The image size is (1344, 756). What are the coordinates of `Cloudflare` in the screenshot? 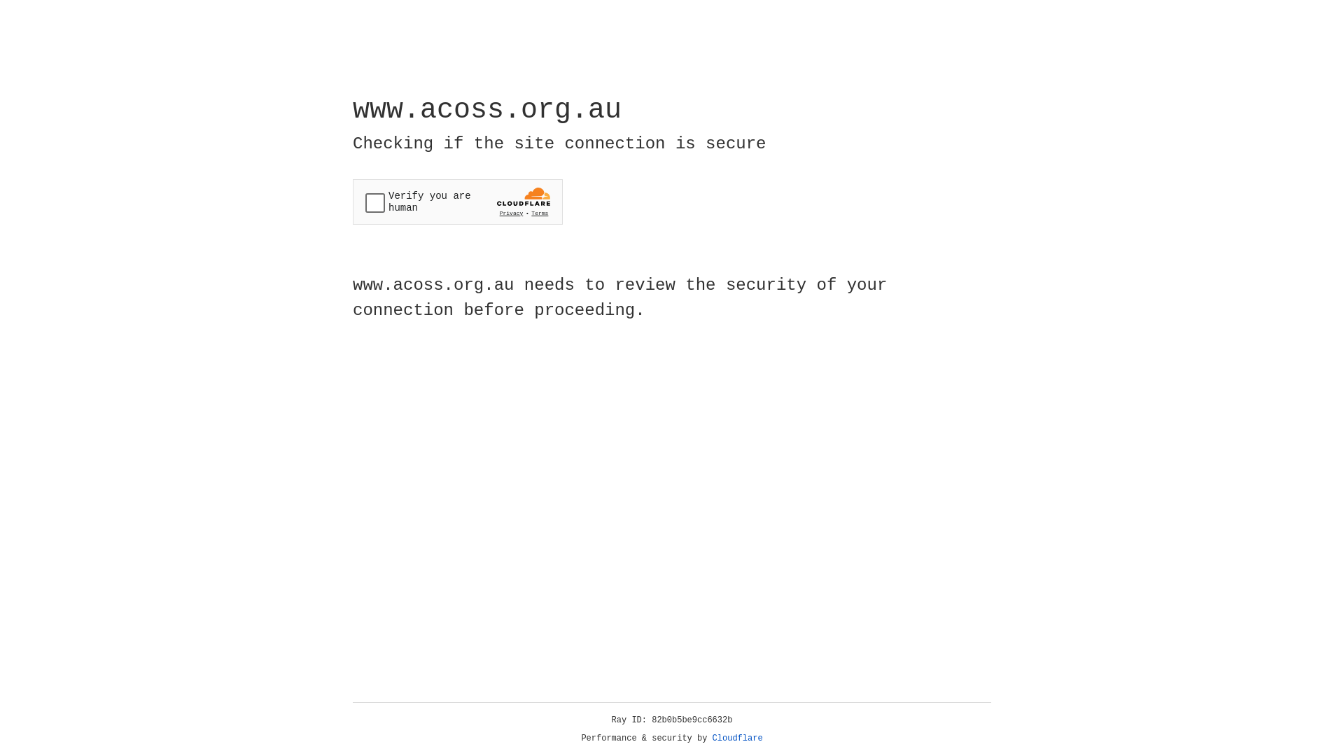 It's located at (738, 738).